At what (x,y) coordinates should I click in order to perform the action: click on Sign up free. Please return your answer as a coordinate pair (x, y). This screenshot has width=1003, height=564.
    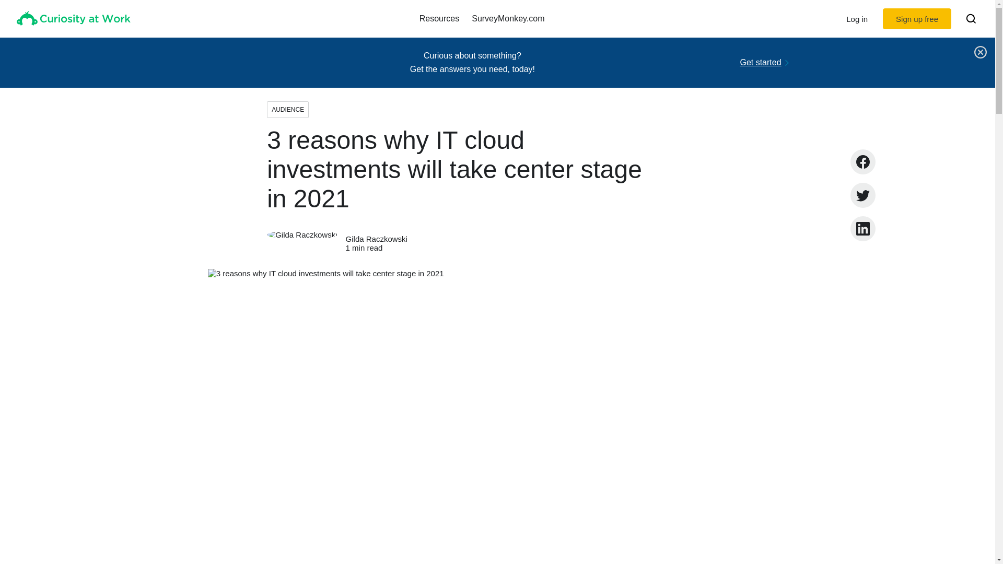
    Looking at the image, I should click on (916, 19).